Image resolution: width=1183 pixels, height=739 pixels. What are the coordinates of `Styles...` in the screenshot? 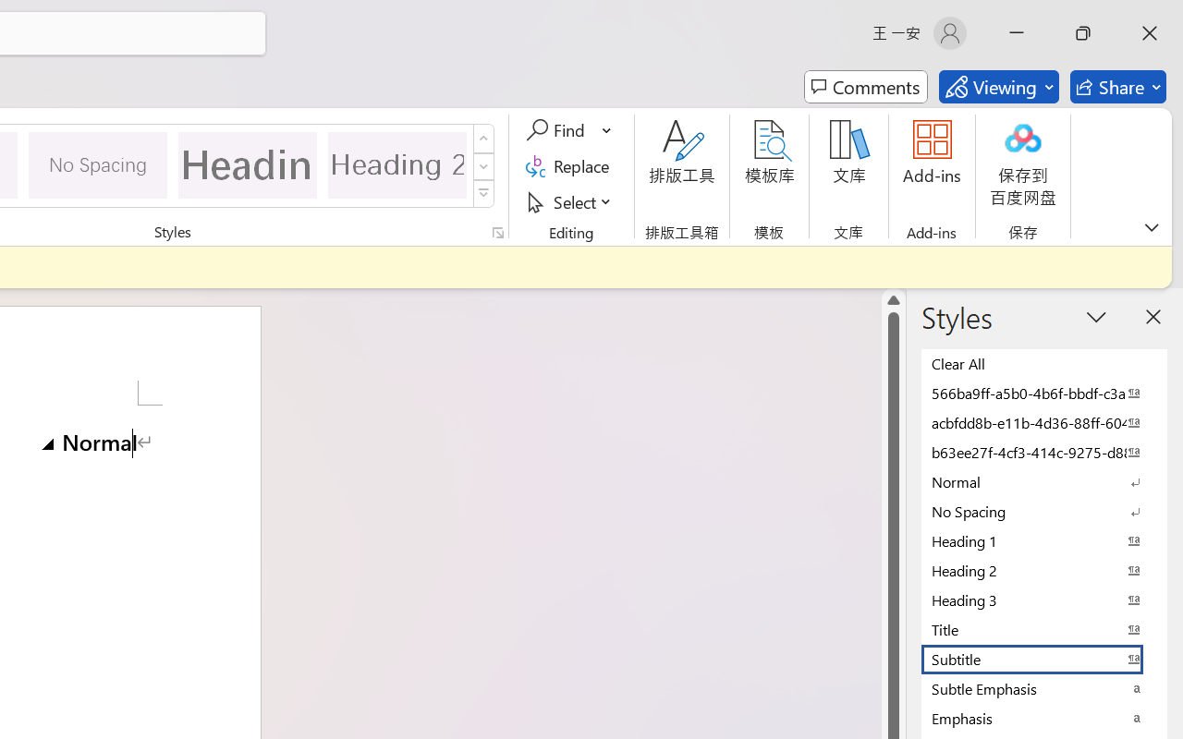 It's located at (497, 233).